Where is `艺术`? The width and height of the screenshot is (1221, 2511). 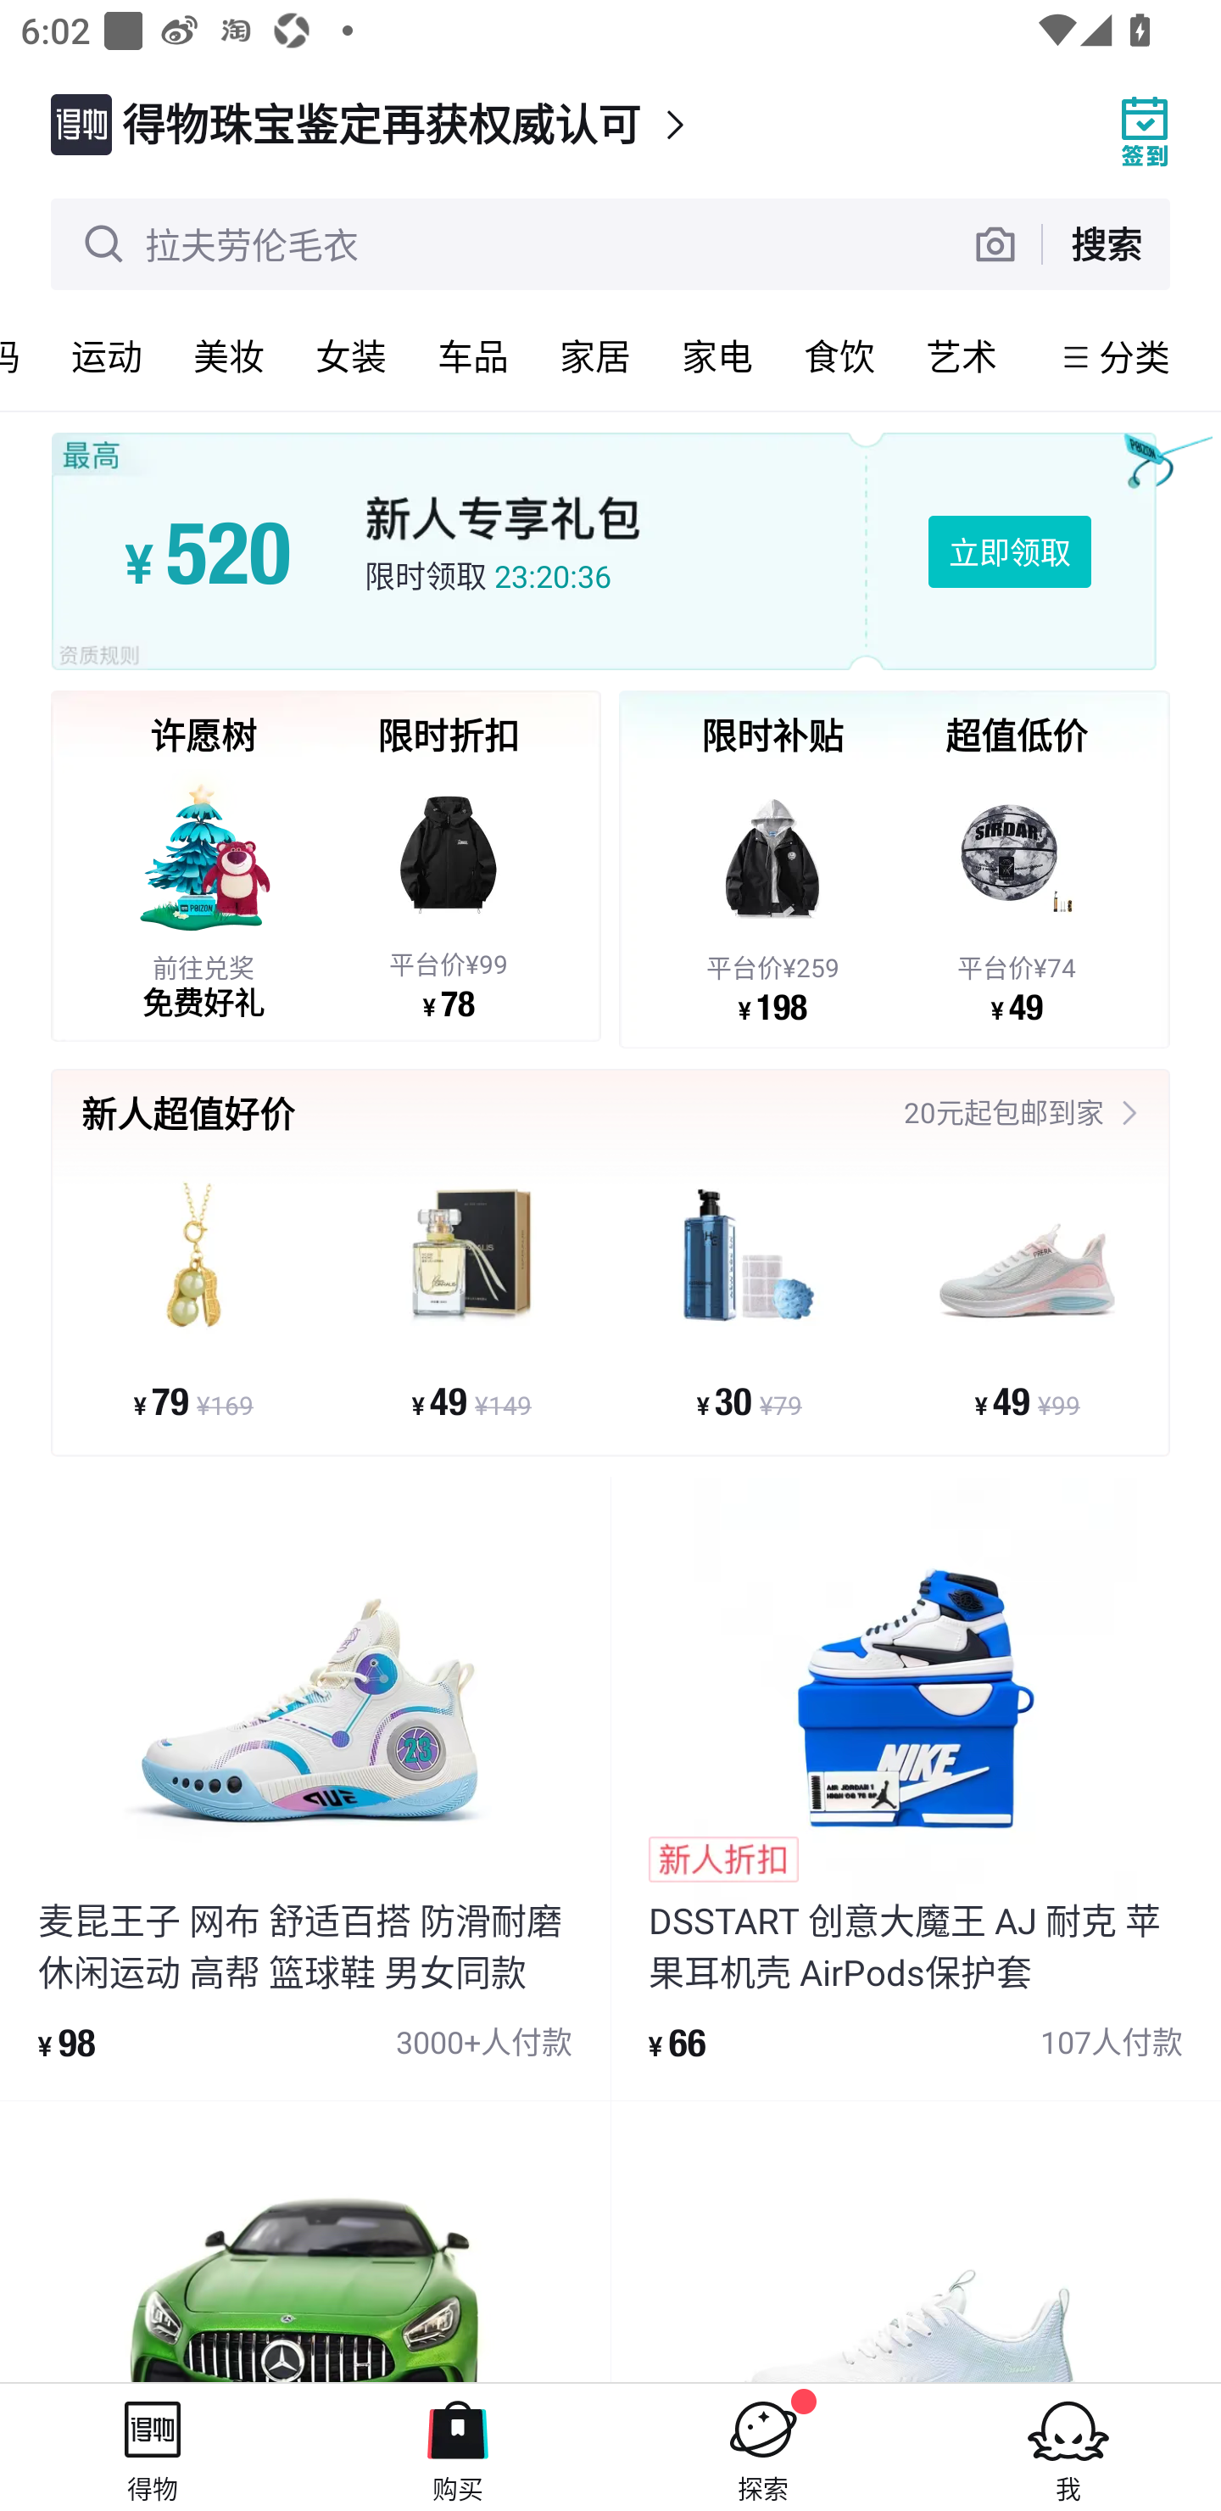 艺术 is located at coordinates (962, 356).